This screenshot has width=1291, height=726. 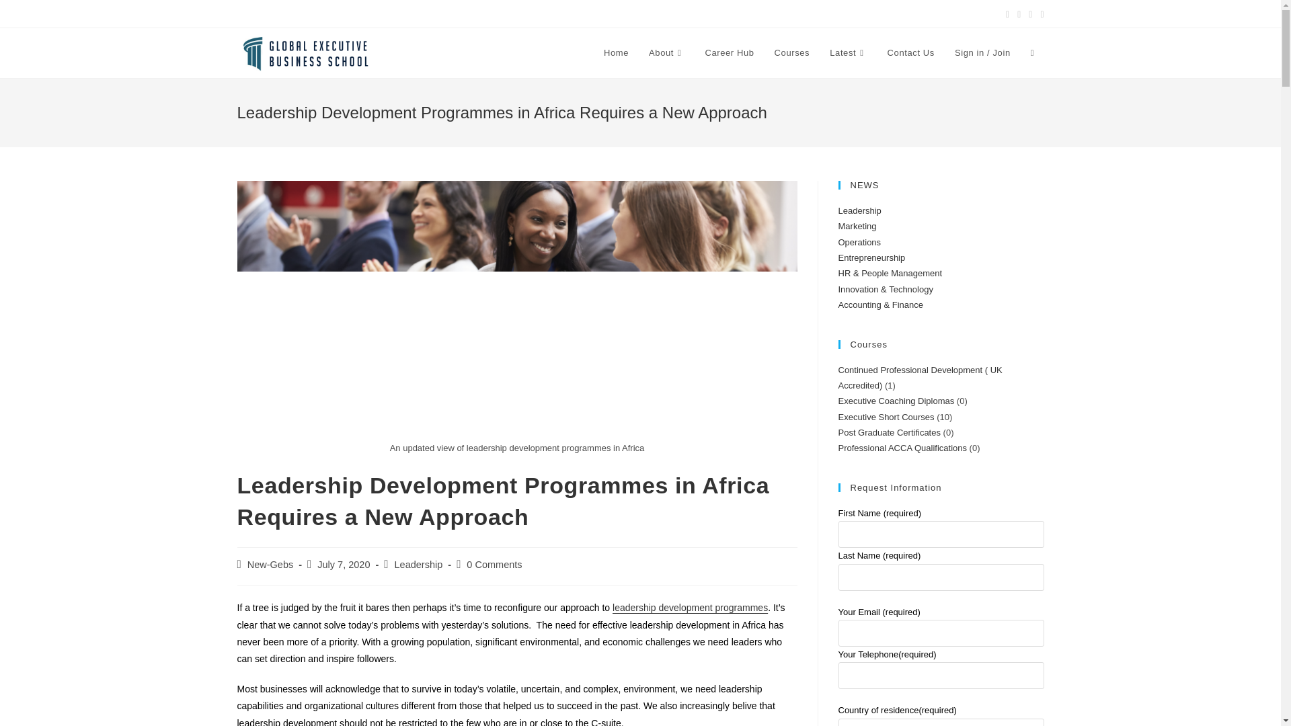 I want to click on About, so click(x=666, y=52).